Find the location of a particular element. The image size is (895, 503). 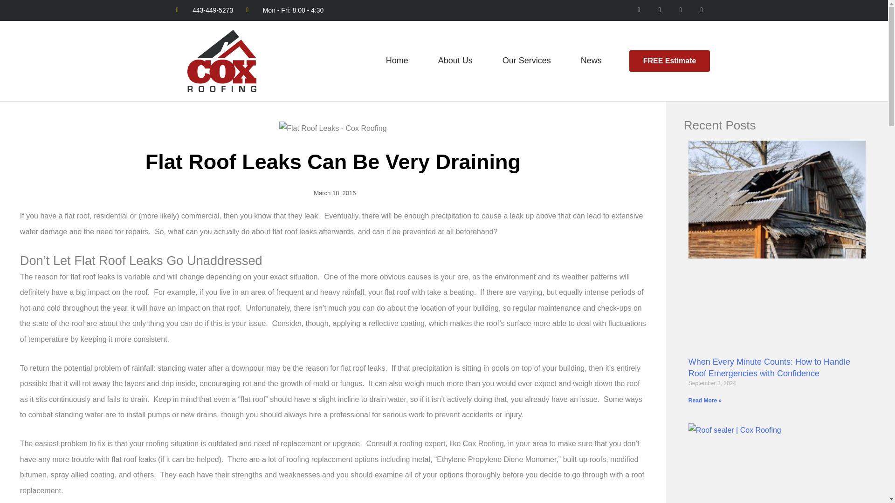

Twitter is located at coordinates (681, 10).